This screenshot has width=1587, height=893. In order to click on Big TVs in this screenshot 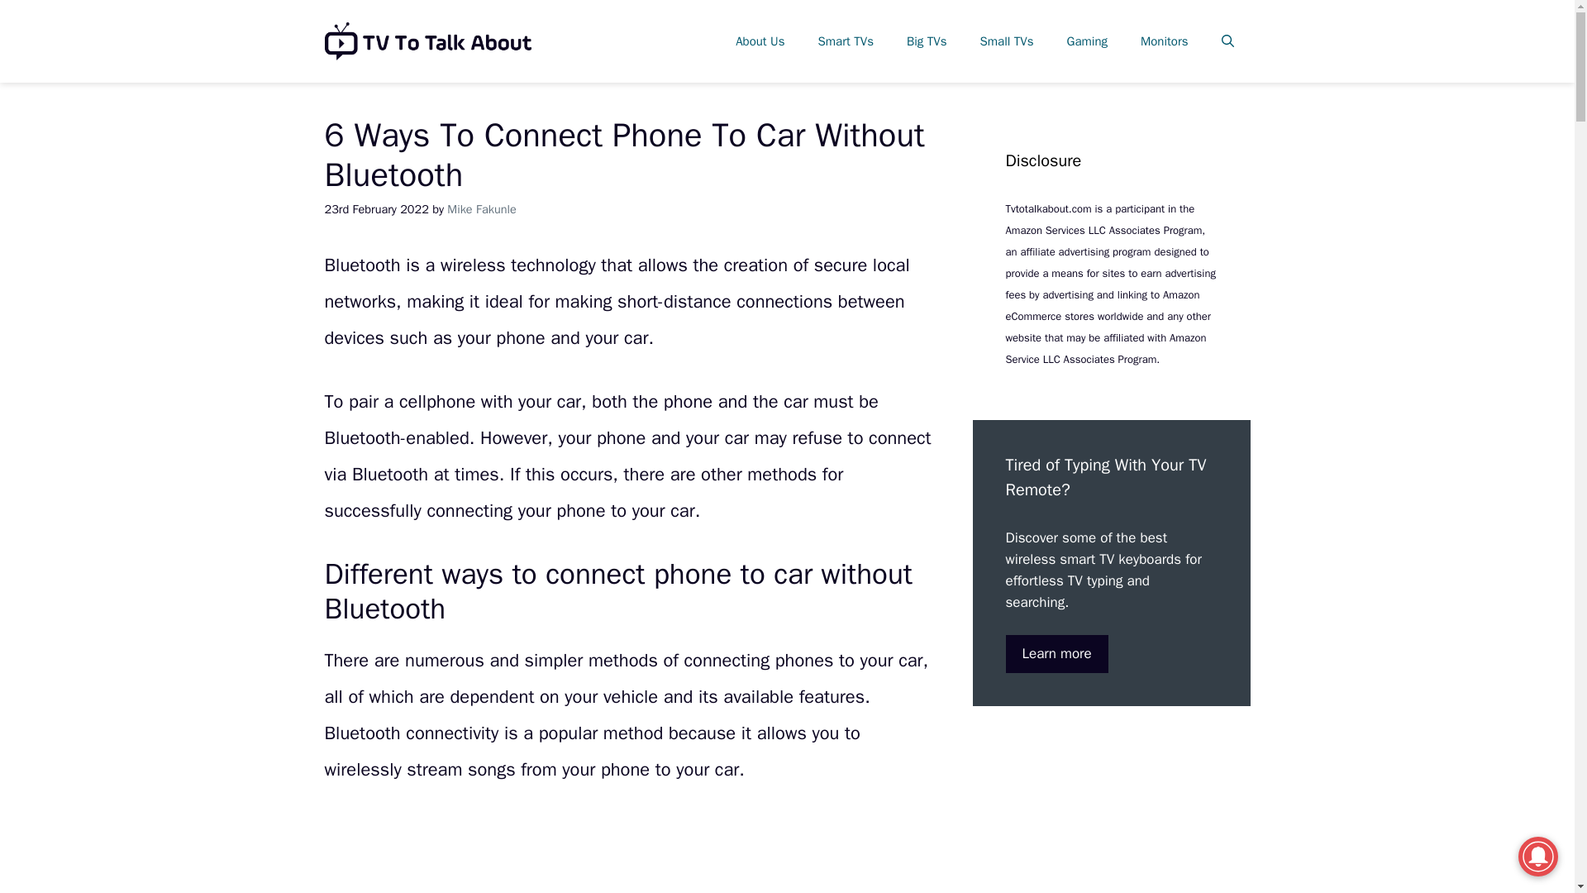, I will do `click(927, 41)`.